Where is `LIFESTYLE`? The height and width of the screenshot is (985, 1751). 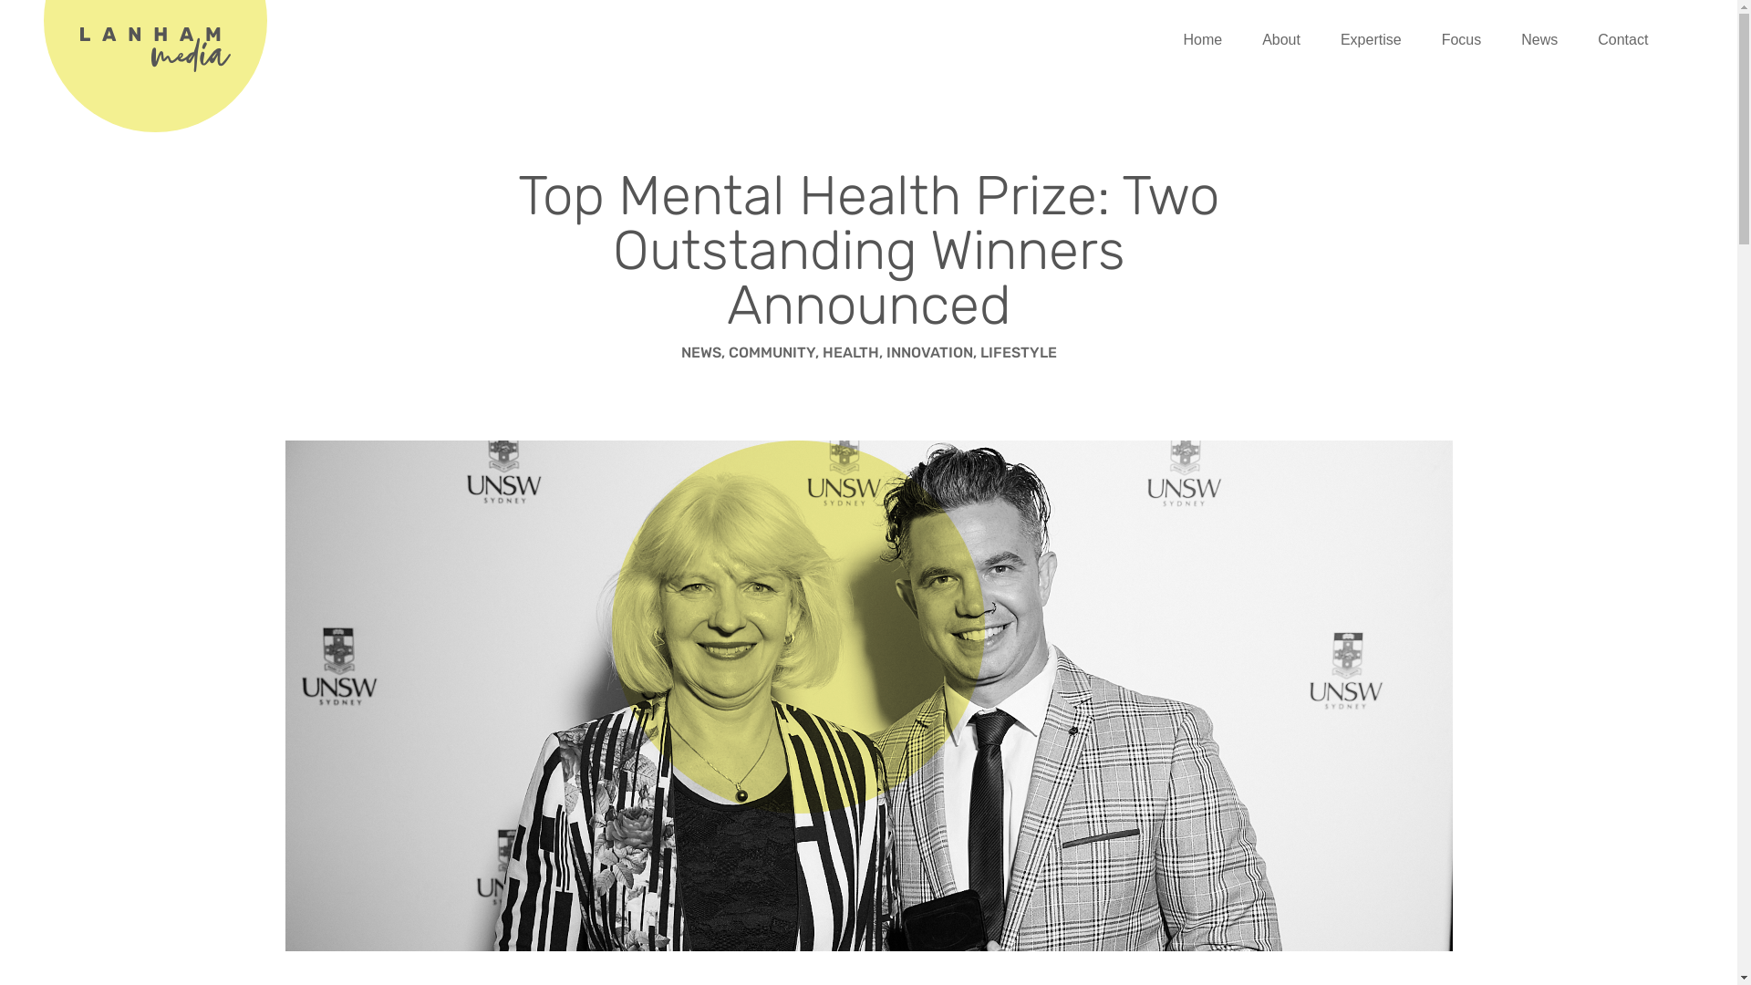 LIFESTYLE is located at coordinates (1018, 352).